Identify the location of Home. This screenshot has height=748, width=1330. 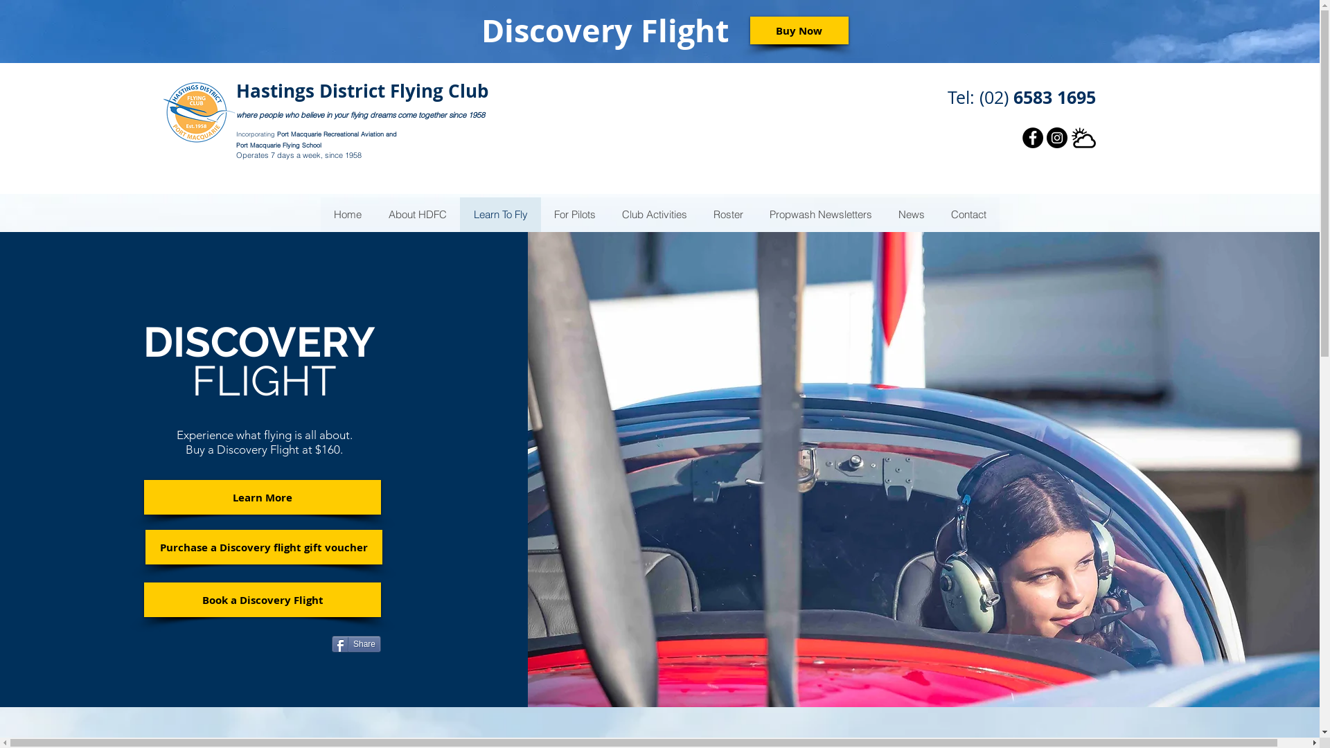
(347, 215).